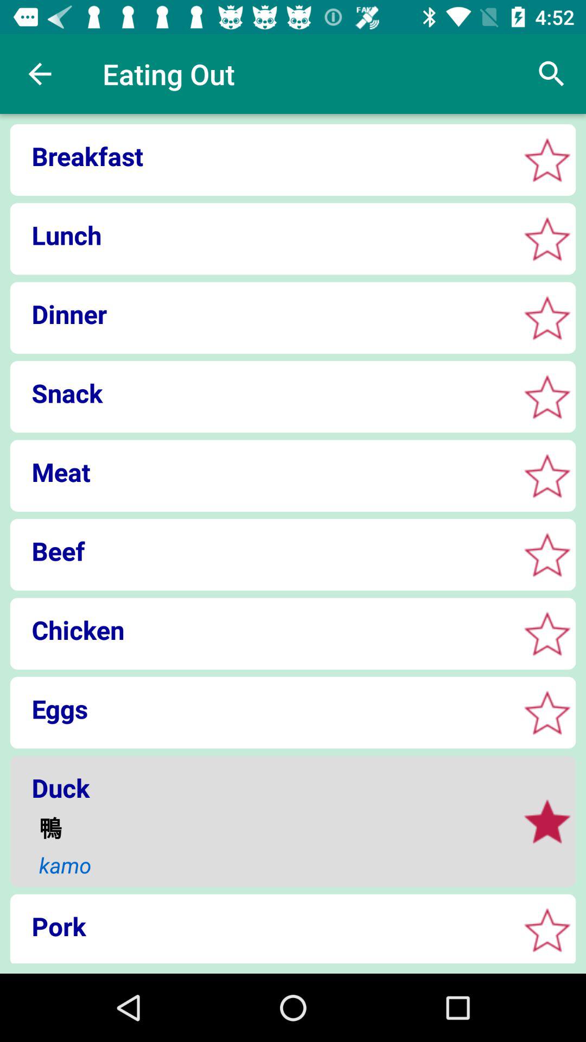 This screenshot has width=586, height=1042. Describe the element at coordinates (260, 472) in the screenshot. I see `click the icon above beef` at that location.